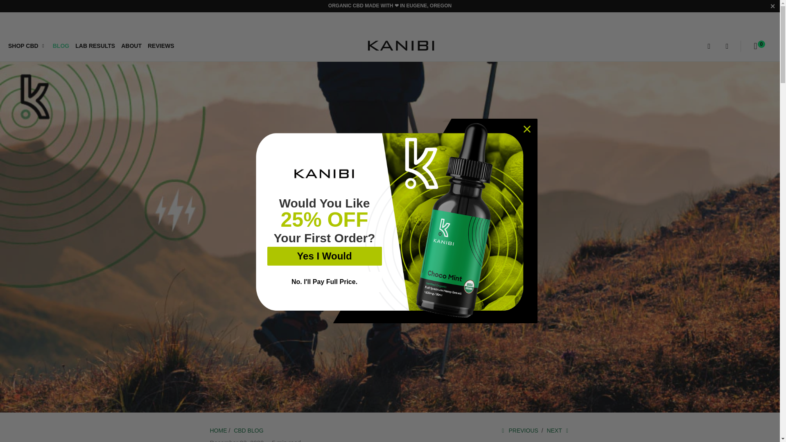 The image size is (786, 442). Describe the element at coordinates (31, 22) in the screenshot. I see `KANIBI on Instagram` at that location.